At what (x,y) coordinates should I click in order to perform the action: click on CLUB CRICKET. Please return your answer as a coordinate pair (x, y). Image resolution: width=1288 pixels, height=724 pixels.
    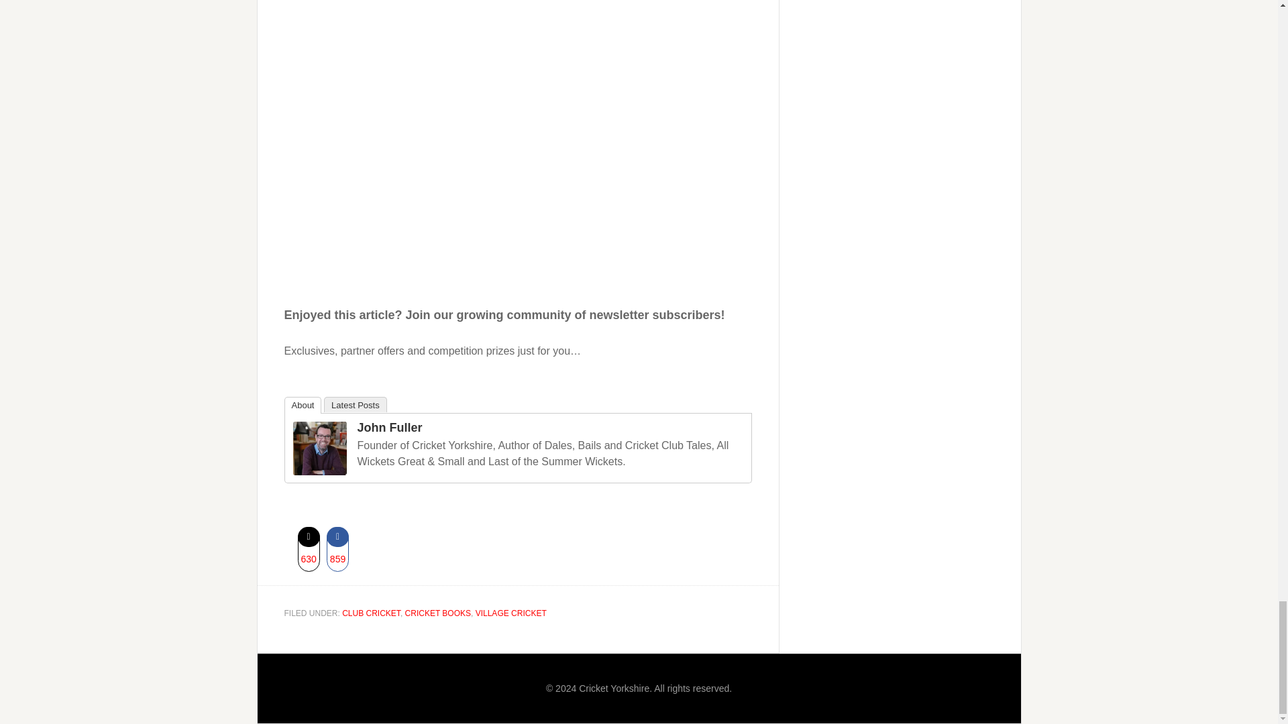
    Looking at the image, I should click on (372, 613).